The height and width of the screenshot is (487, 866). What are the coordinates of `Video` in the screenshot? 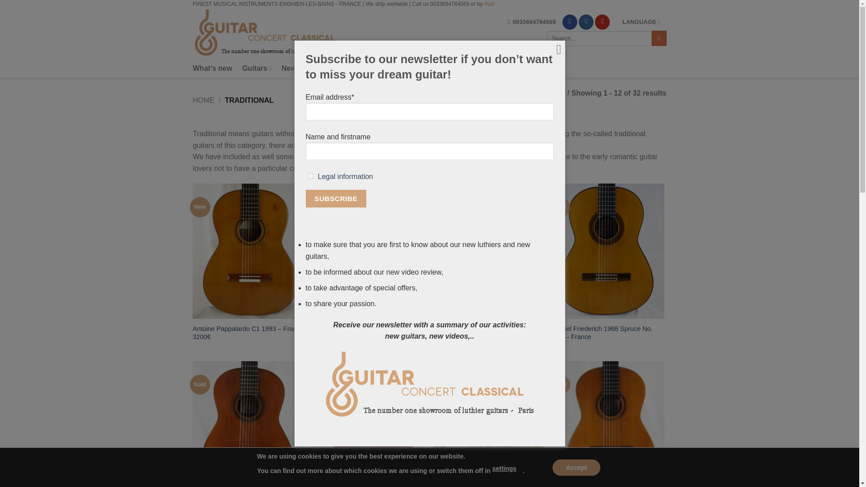 It's located at (322, 68).